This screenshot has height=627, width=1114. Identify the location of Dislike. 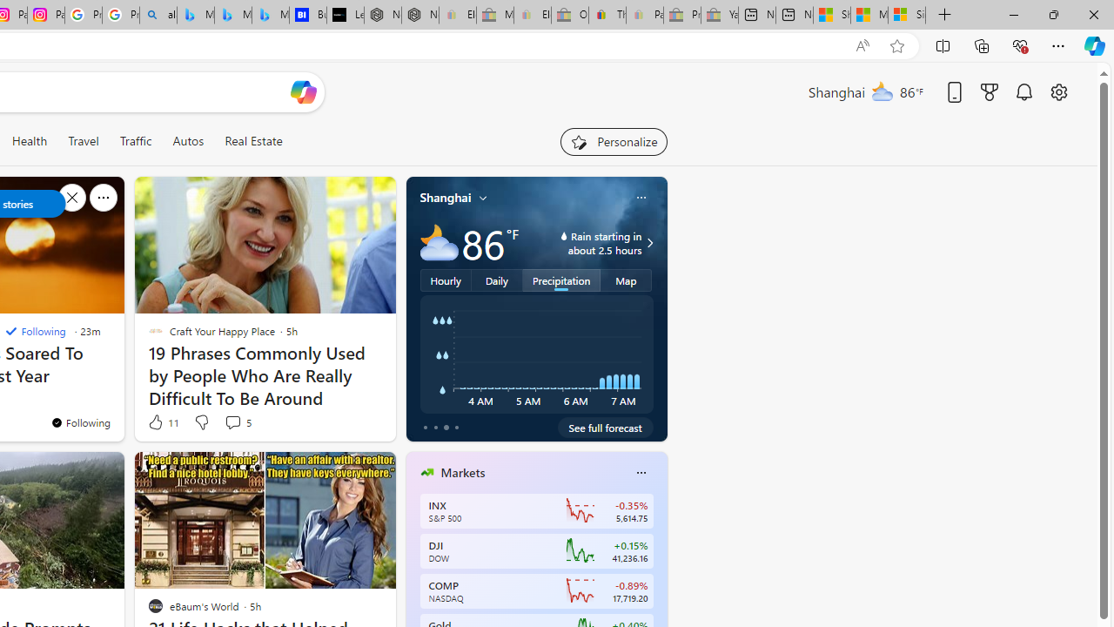
(200, 421).